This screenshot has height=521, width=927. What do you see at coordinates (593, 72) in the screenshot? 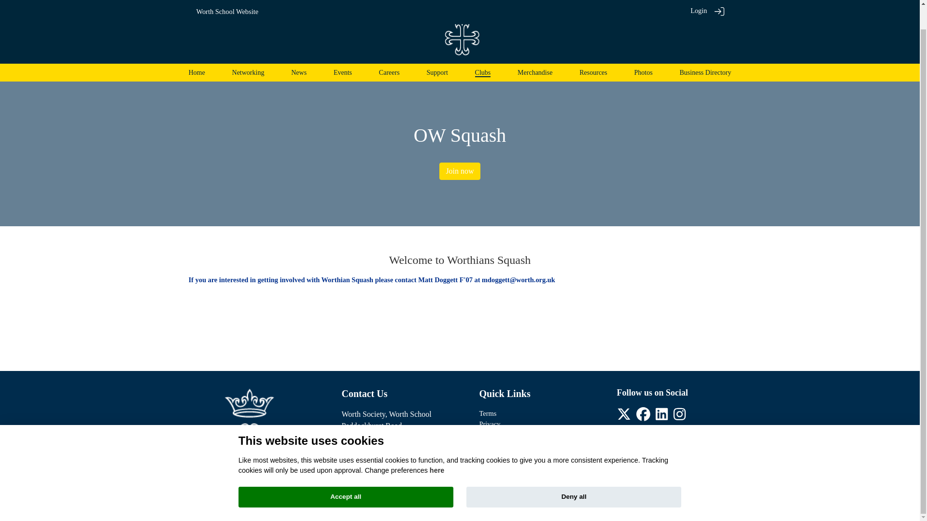
I see `Resources` at bounding box center [593, 72].